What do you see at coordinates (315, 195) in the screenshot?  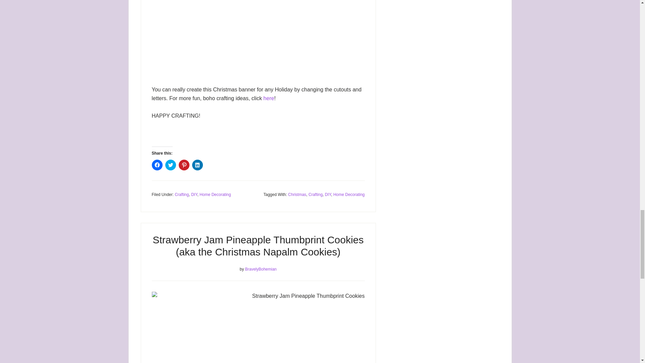 I see `Crafting` at bounding box center [315, 195].